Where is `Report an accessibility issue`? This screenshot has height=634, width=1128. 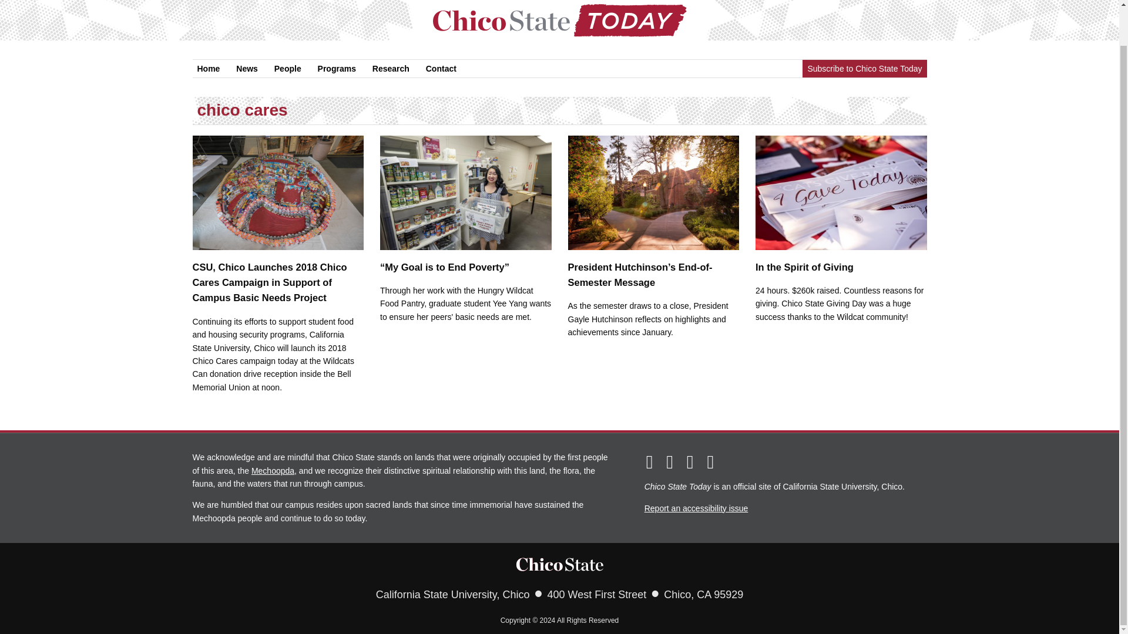 Report an accessibility issue is located at coordinates (696, 507).